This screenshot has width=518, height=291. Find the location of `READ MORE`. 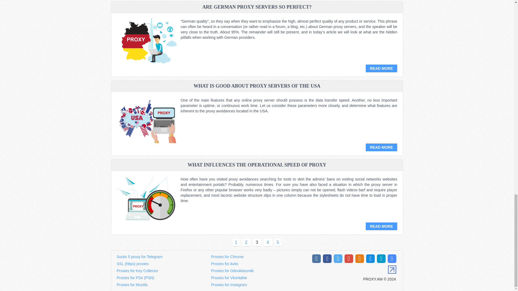

READ MORE is located at coordinates (381, 68).